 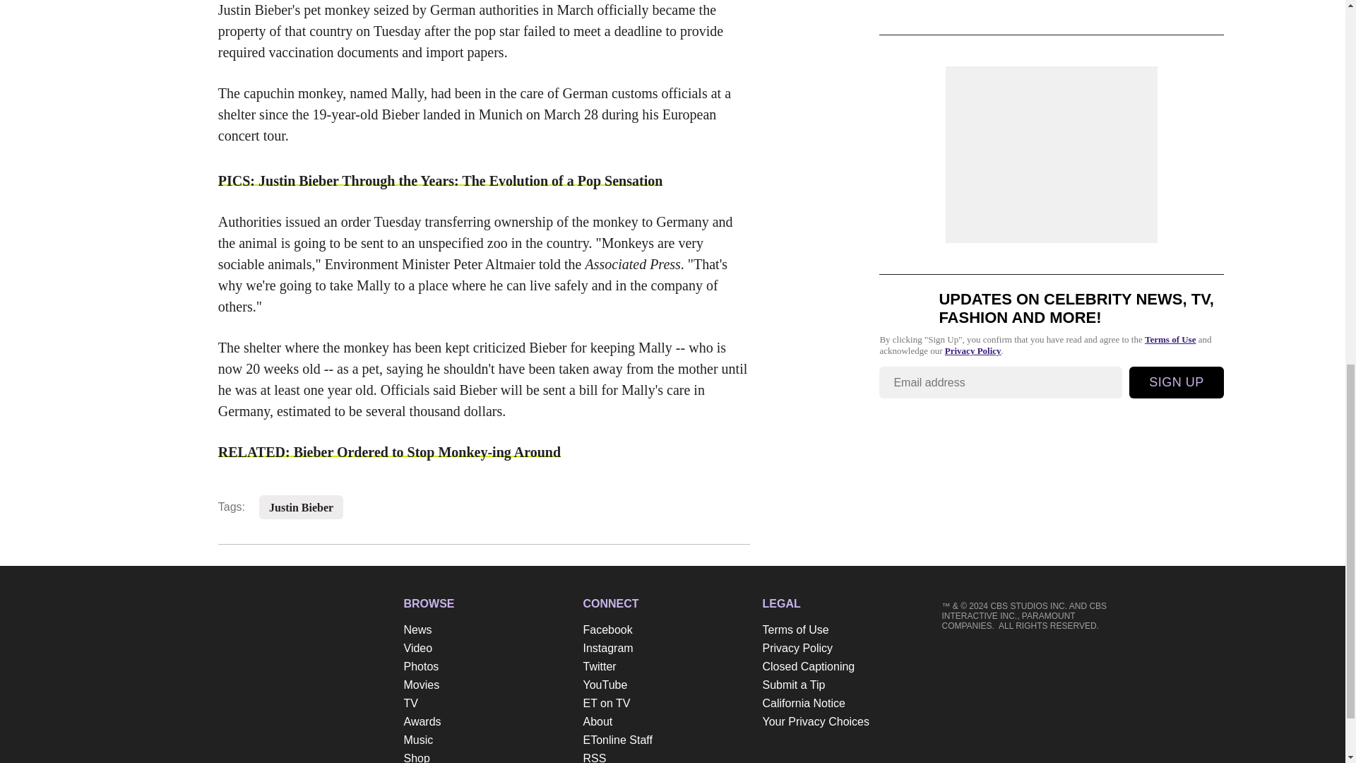 I want to click on RELATED: Bieber Ordered to Stop Monkey-ing Around, so click(x=390, y=452).